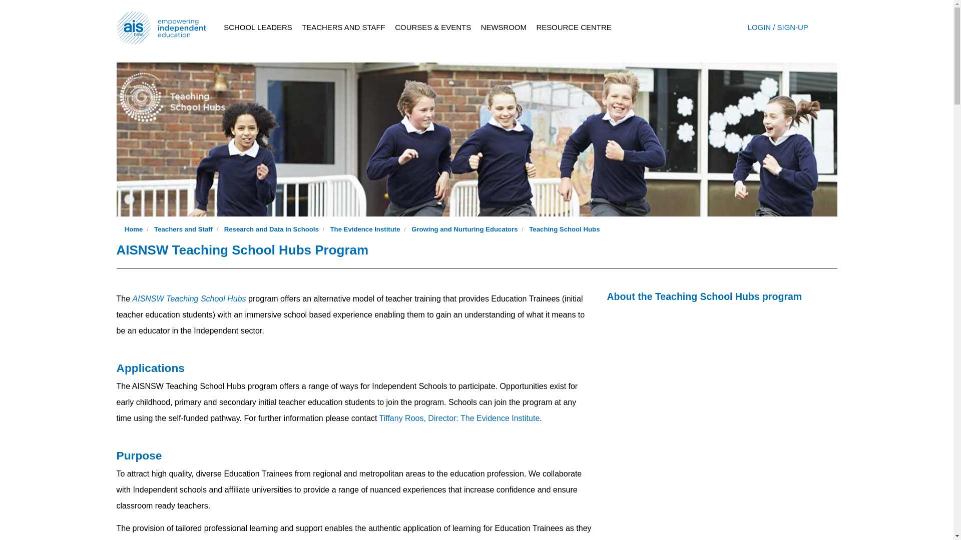  Describe the element at coordinates (343, 28) in the screenshot. I see `TEACHERS AND STAFF` at that location.